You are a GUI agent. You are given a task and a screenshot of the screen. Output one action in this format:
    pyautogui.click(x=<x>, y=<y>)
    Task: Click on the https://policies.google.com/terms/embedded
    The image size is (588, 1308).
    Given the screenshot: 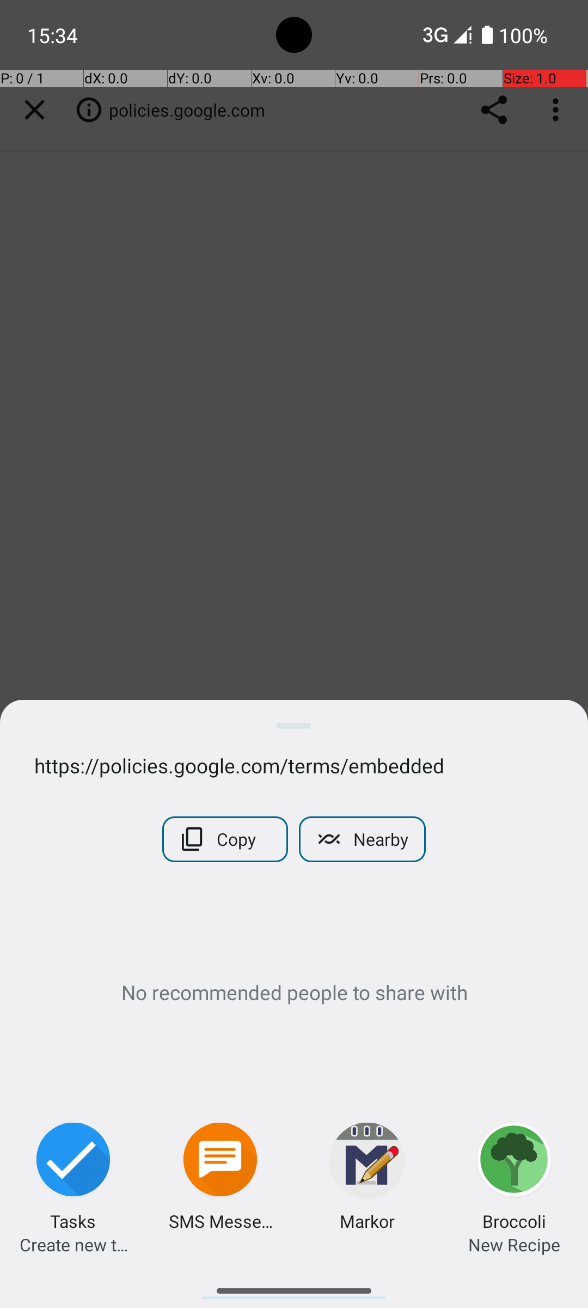 What is the action you would take?
    pyautogui.click(x=294, y=765)
    